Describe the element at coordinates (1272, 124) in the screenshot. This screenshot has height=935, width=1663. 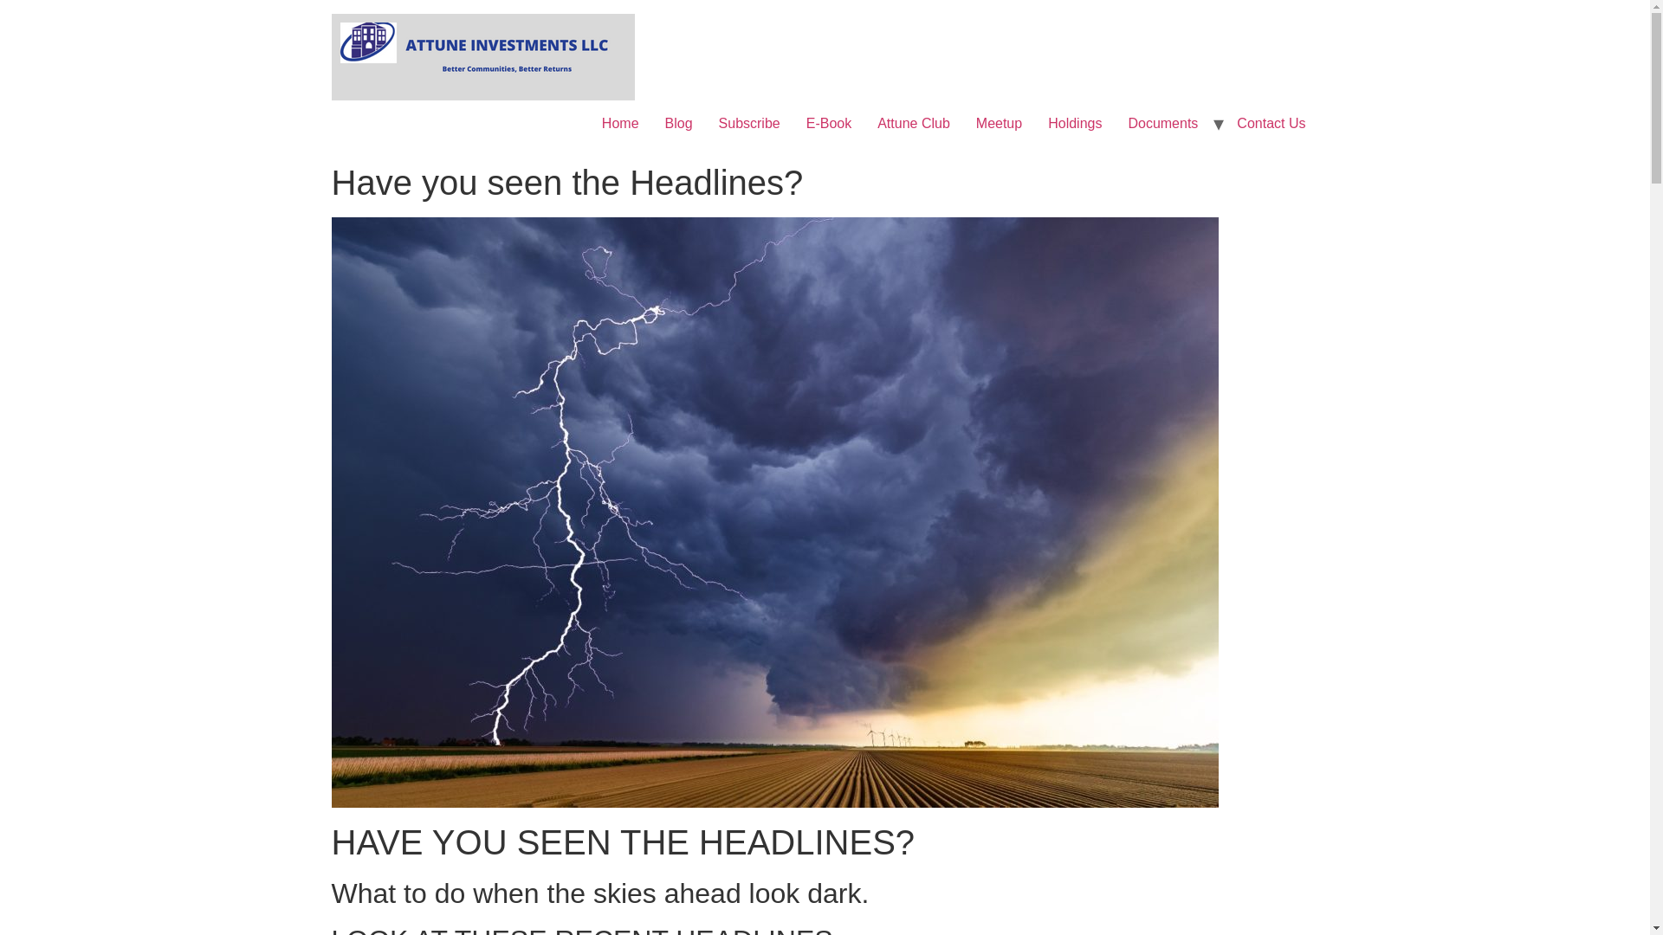
I see `Contact Us` at that location.